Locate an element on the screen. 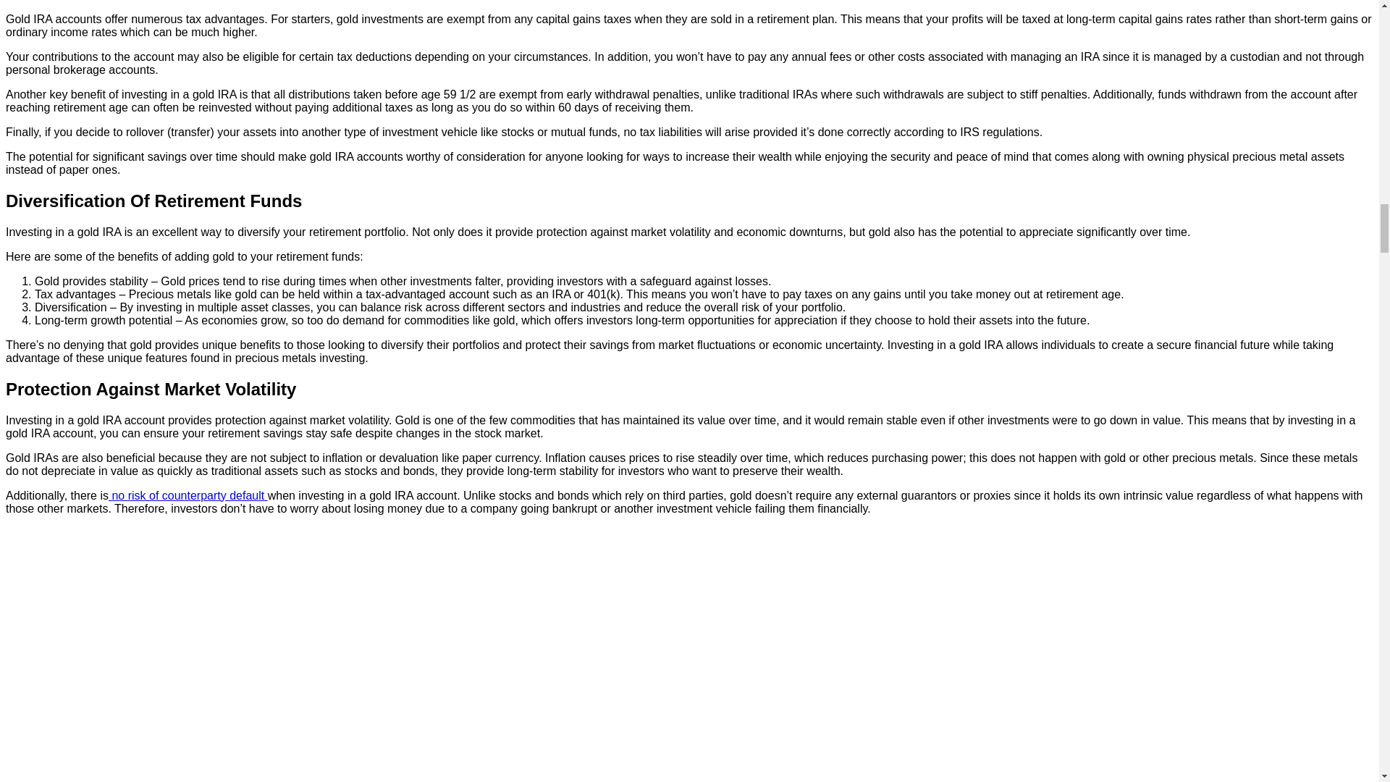  no risk of counterparty default is located at coordinates (188, 495).